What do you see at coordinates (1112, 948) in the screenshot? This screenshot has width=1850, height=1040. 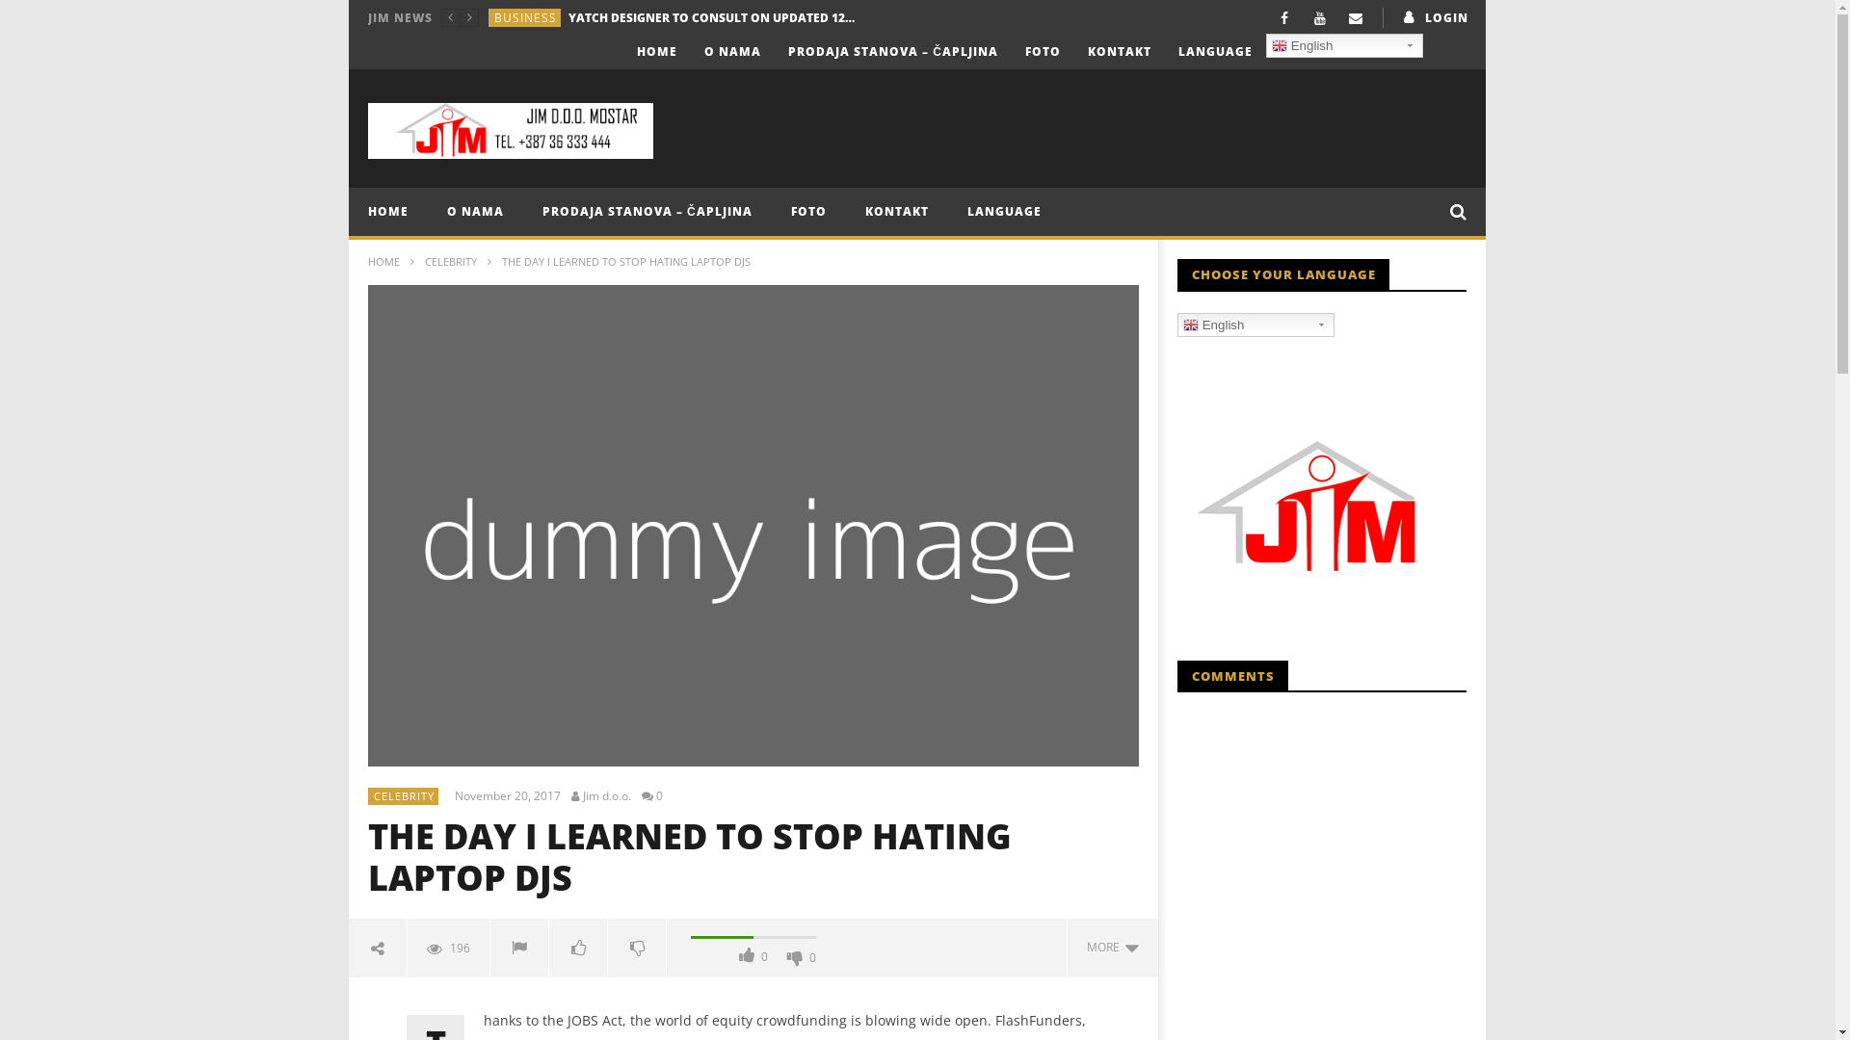 I see `MORE ` at bounding box center [1112, 948].